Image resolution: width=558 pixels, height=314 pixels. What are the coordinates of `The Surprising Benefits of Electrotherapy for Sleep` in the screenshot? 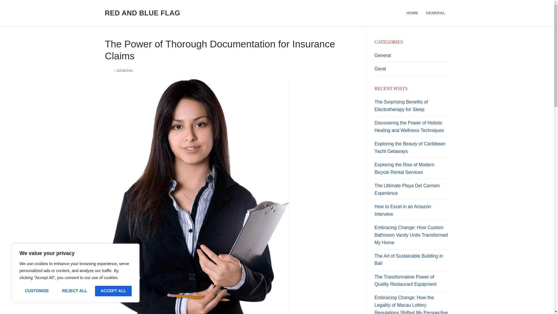 It's located at (412, 107).